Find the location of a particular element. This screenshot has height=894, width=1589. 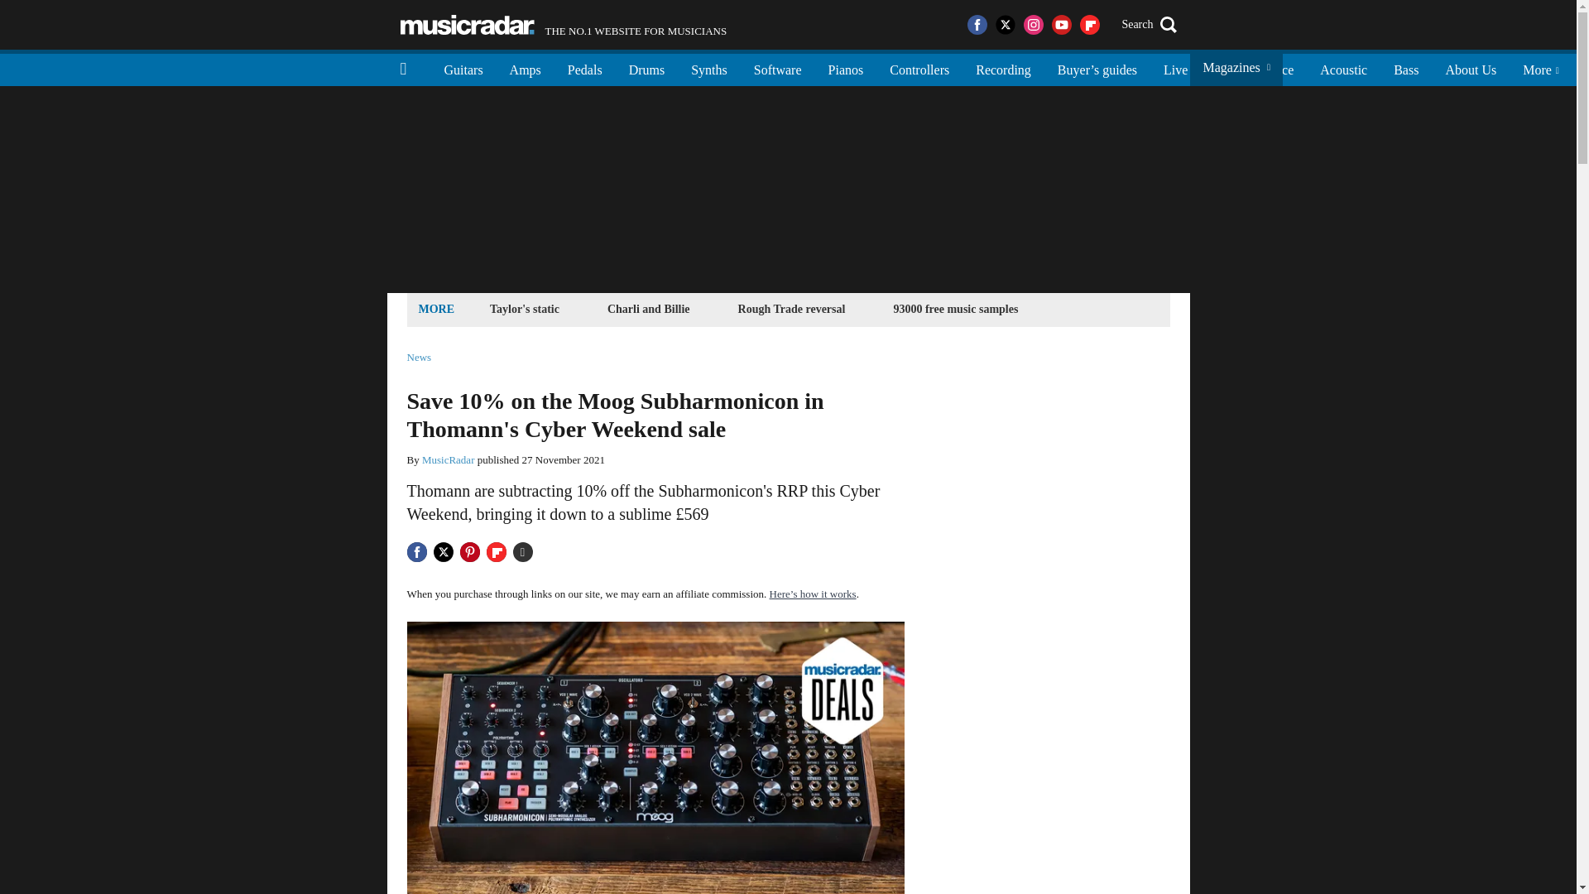

Music Radar is located at coordinates (955, 308).